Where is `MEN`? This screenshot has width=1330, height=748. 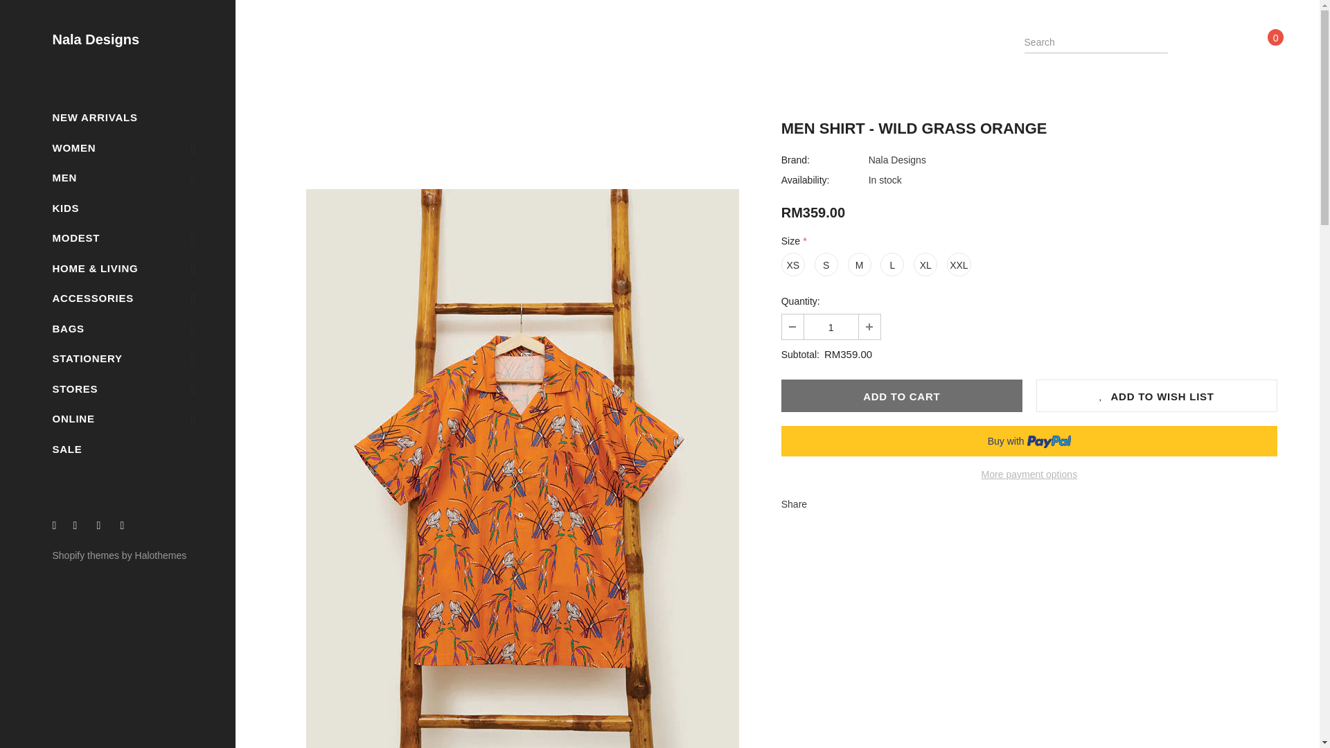 MEN is located at coordinates (64, 177).